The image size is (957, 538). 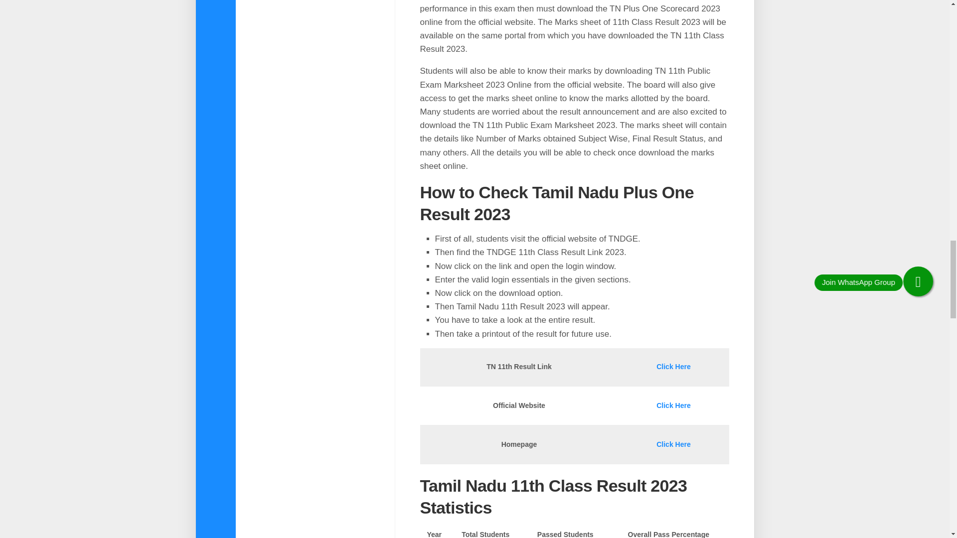 What do you see at coordinates (673, 444) in the screenshot?
I see `Click Here` at bounding box center [673, 444].